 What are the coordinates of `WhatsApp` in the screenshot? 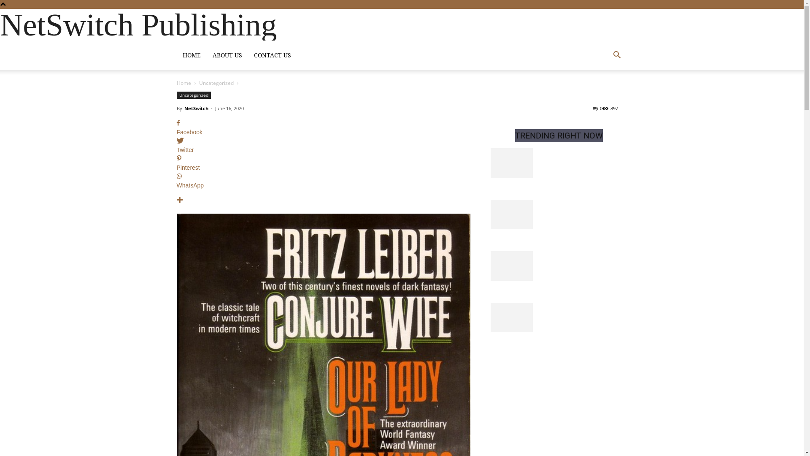 It's located at (323, 181).